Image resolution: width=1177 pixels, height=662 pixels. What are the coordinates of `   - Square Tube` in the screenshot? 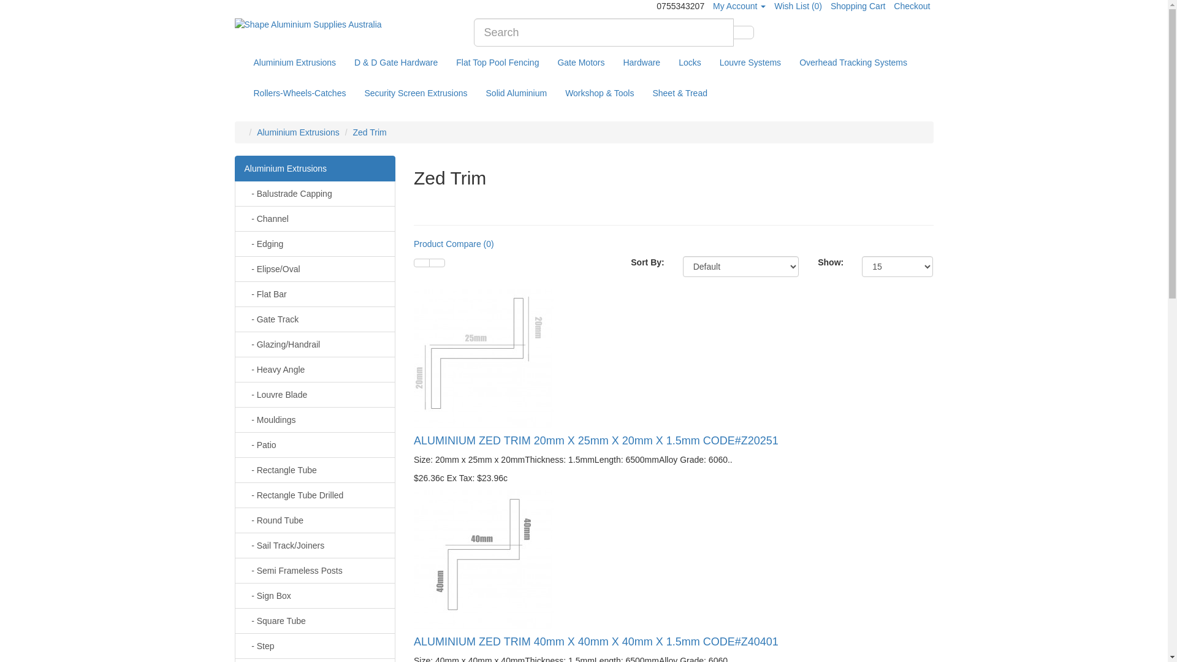 It's located at (315, 621).